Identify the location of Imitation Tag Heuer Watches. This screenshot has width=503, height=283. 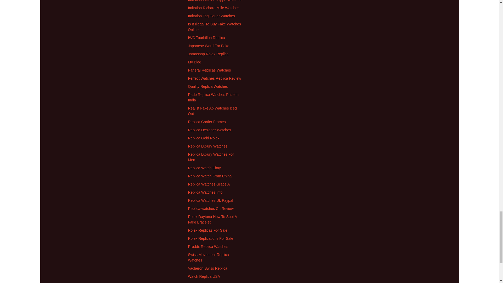
(211, 16).